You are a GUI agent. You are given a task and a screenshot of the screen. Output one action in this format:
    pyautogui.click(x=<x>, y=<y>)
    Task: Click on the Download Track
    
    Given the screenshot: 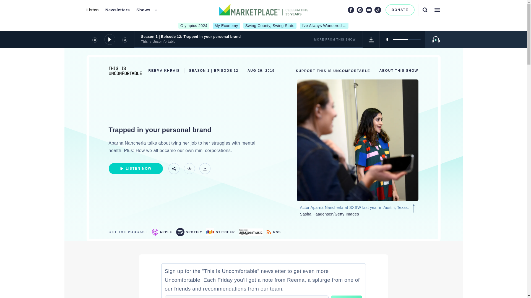 What is the action you would take?
    pyautogui.click(x=205, y=168)
    